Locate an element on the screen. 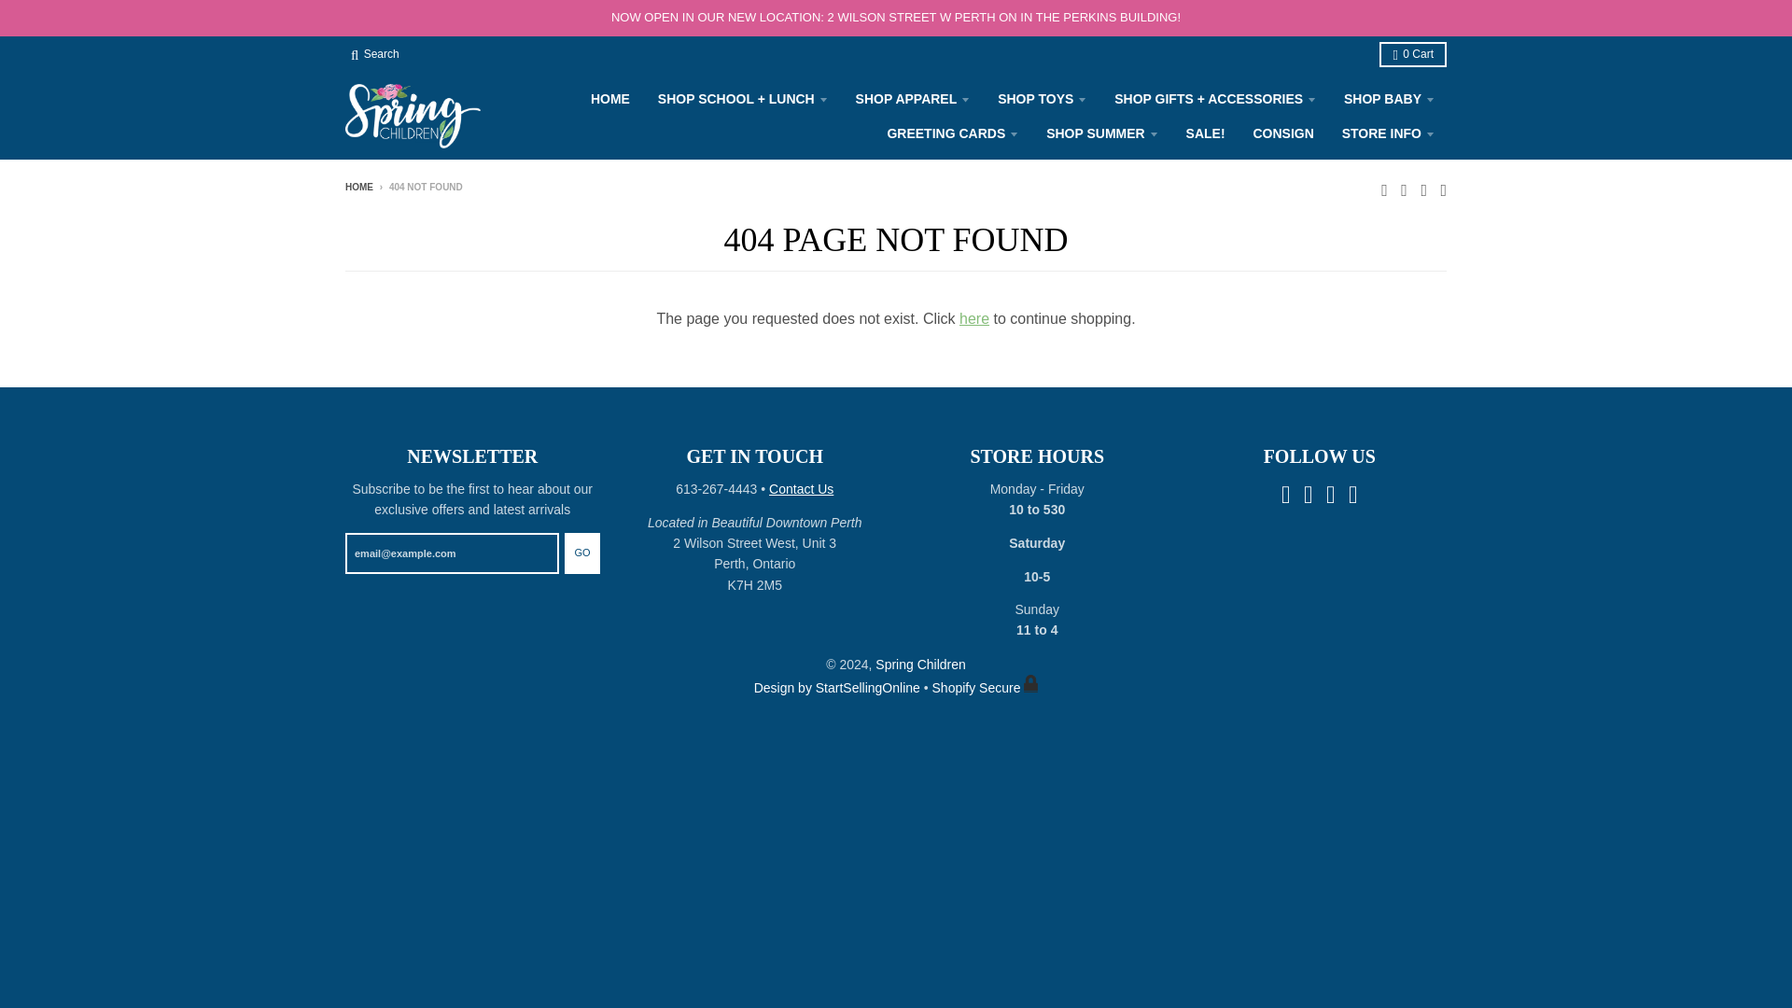  0 Cart is located at coordinates (1413, 54).